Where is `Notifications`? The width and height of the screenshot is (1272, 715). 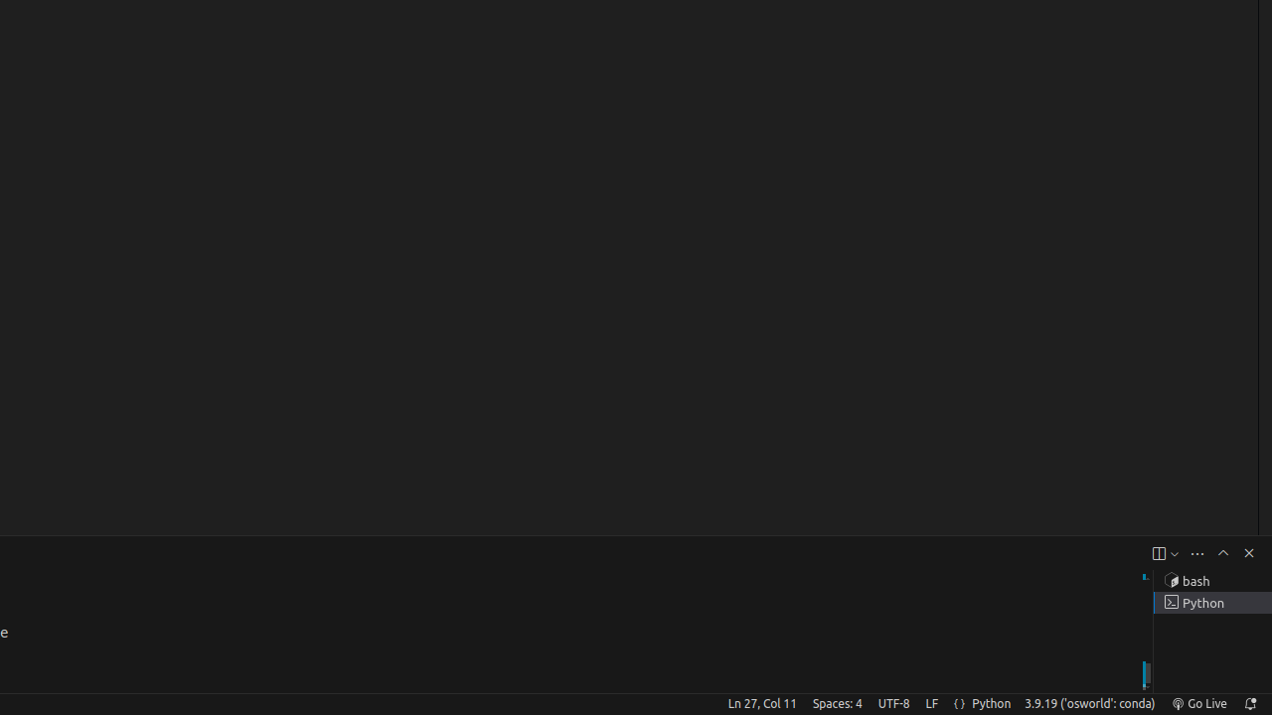 Notifications is located at coordinates (1250, 704).